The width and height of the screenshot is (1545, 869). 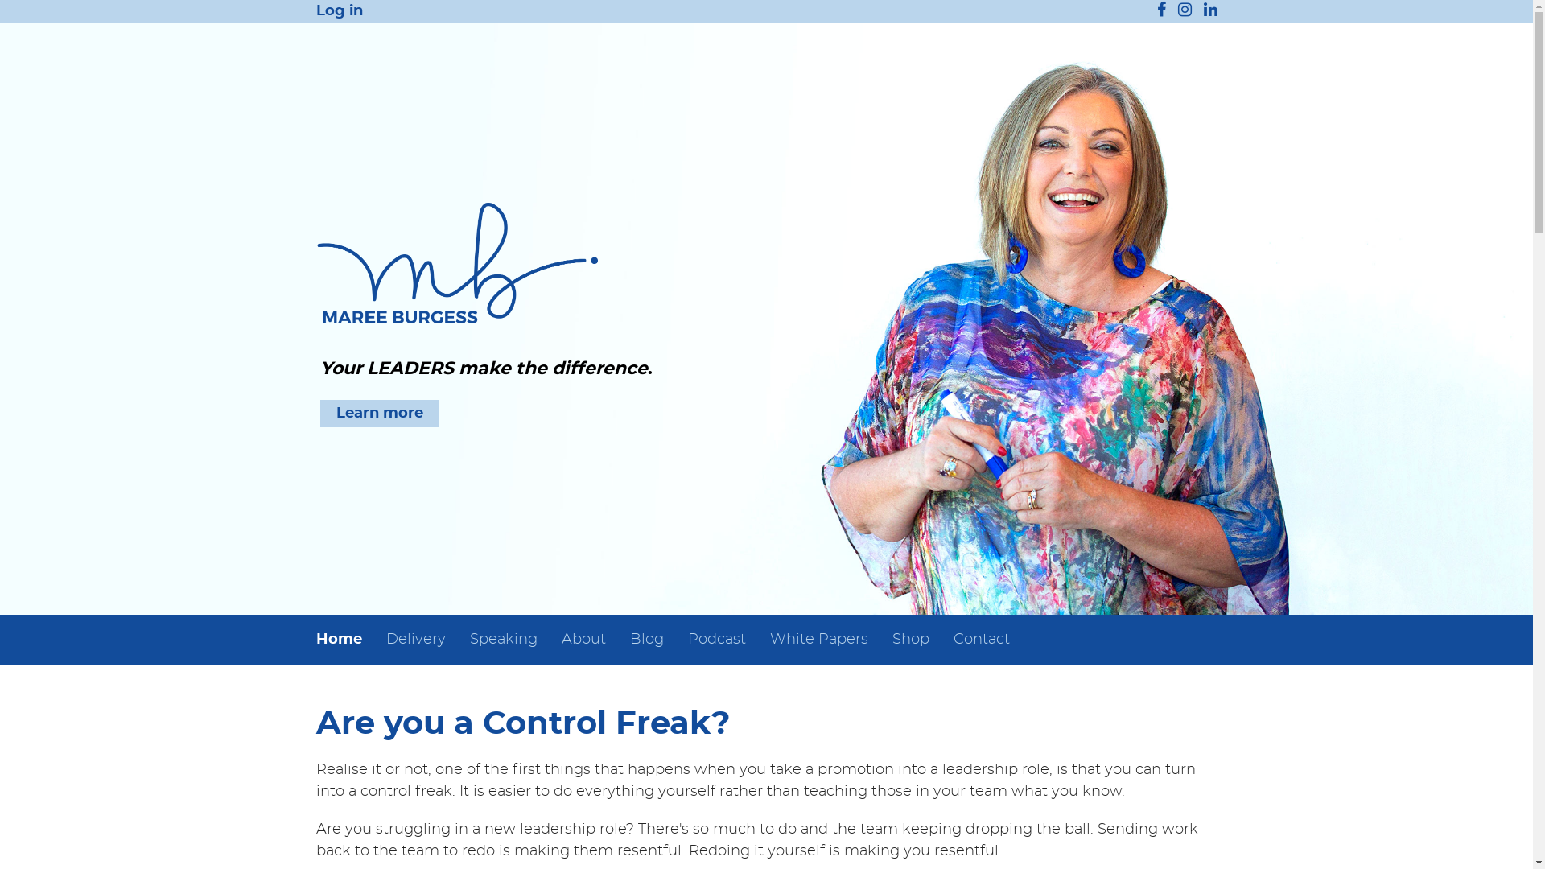 What do you see at coordinates (982, 640) in the screenshot?
I see `Contact` at bounding box center [982, 640].